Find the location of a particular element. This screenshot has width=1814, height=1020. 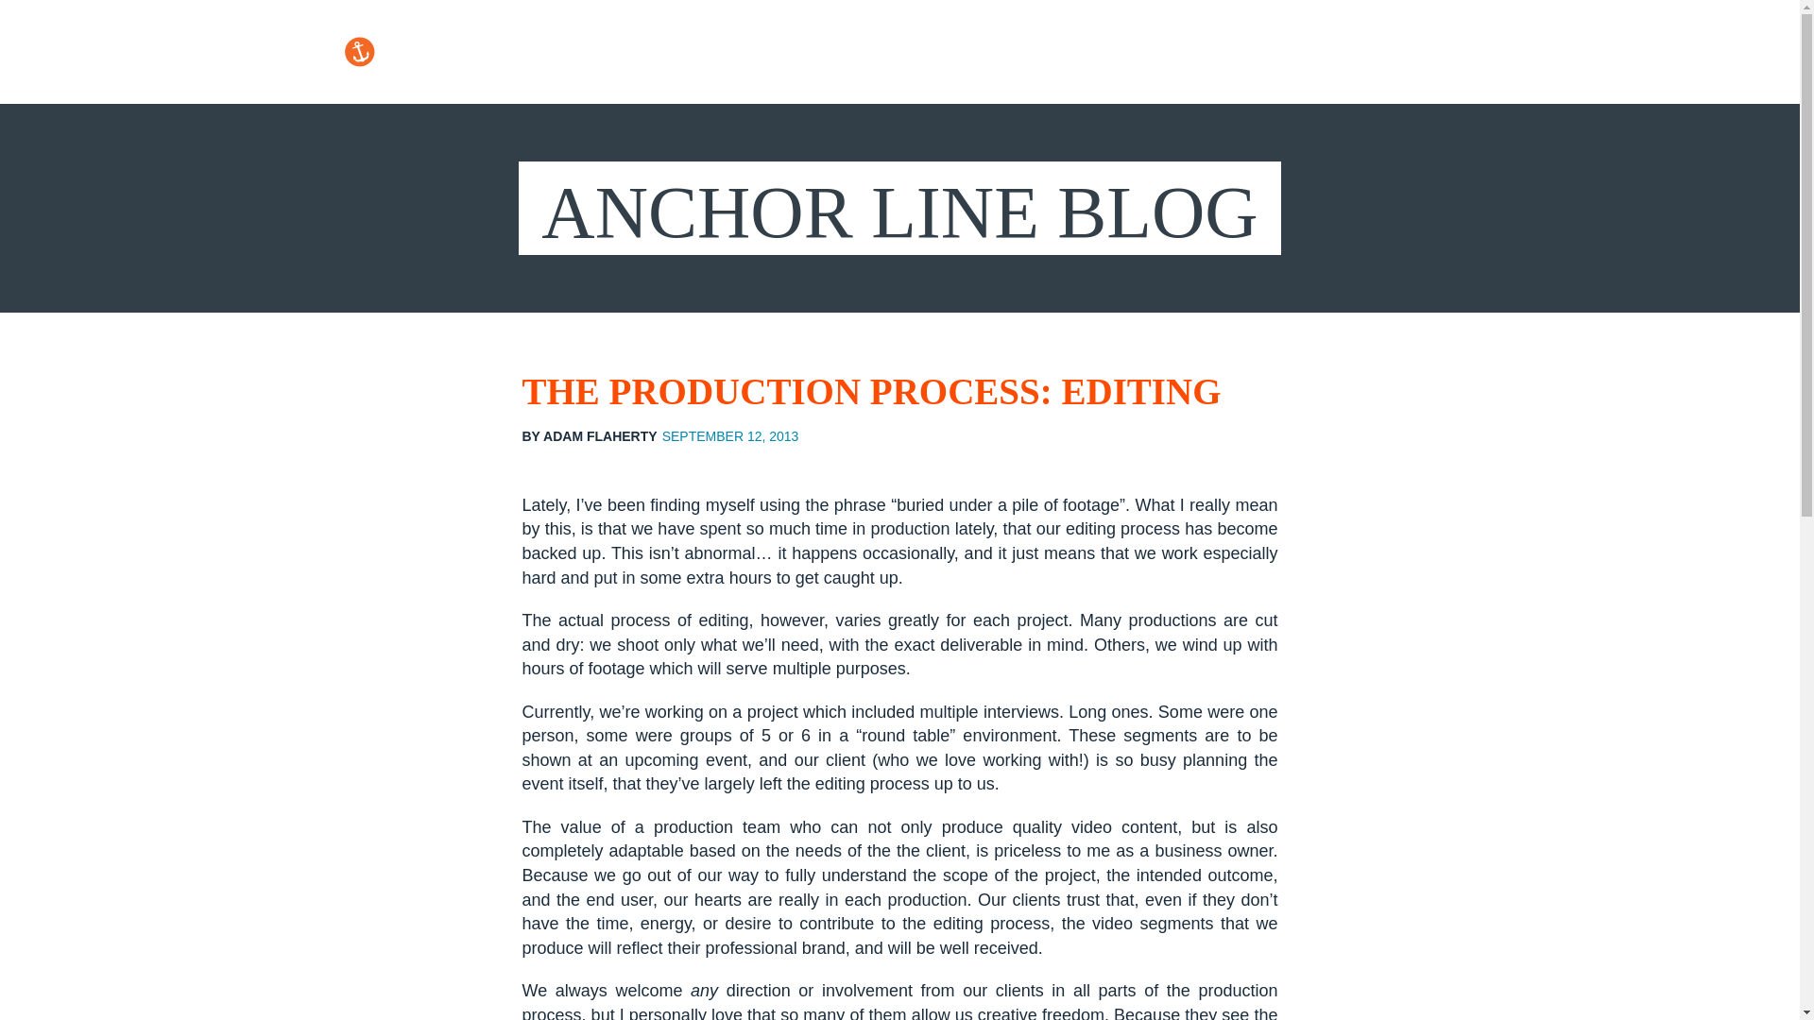

WHO WE ARE is located at coordinates (1298, 53).